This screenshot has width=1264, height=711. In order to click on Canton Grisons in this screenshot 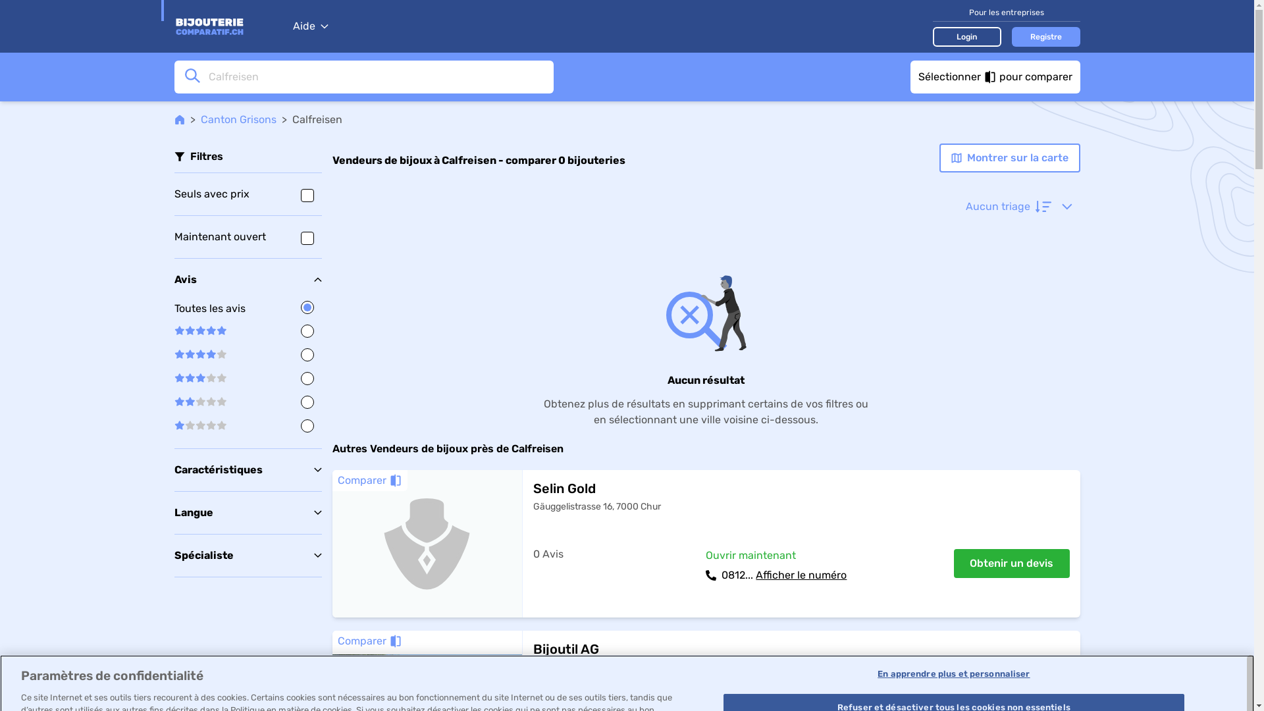, I will do `click(238, 120)`.